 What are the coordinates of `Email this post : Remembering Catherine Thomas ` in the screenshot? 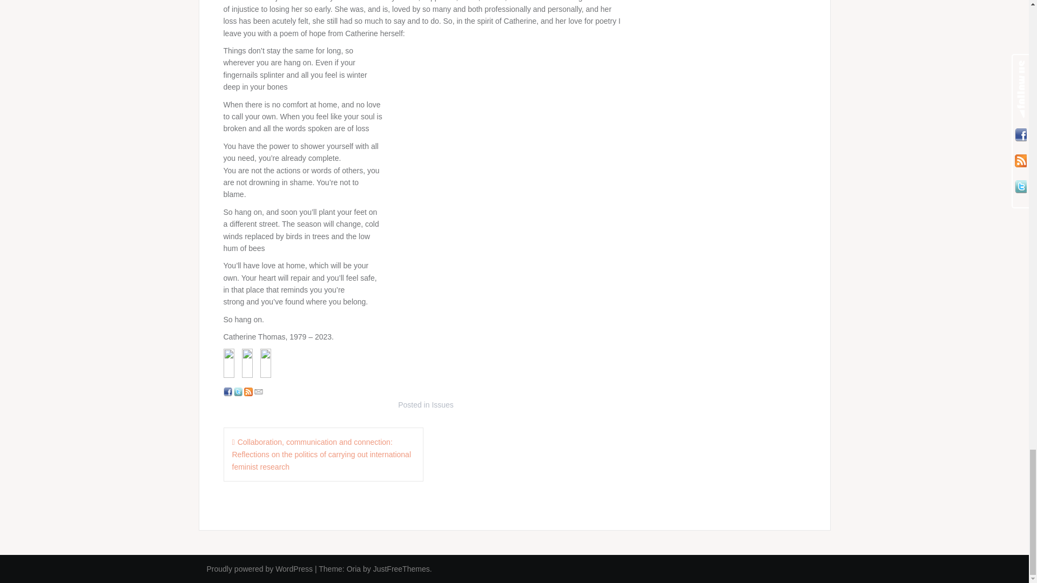 It's located at (258, 391).